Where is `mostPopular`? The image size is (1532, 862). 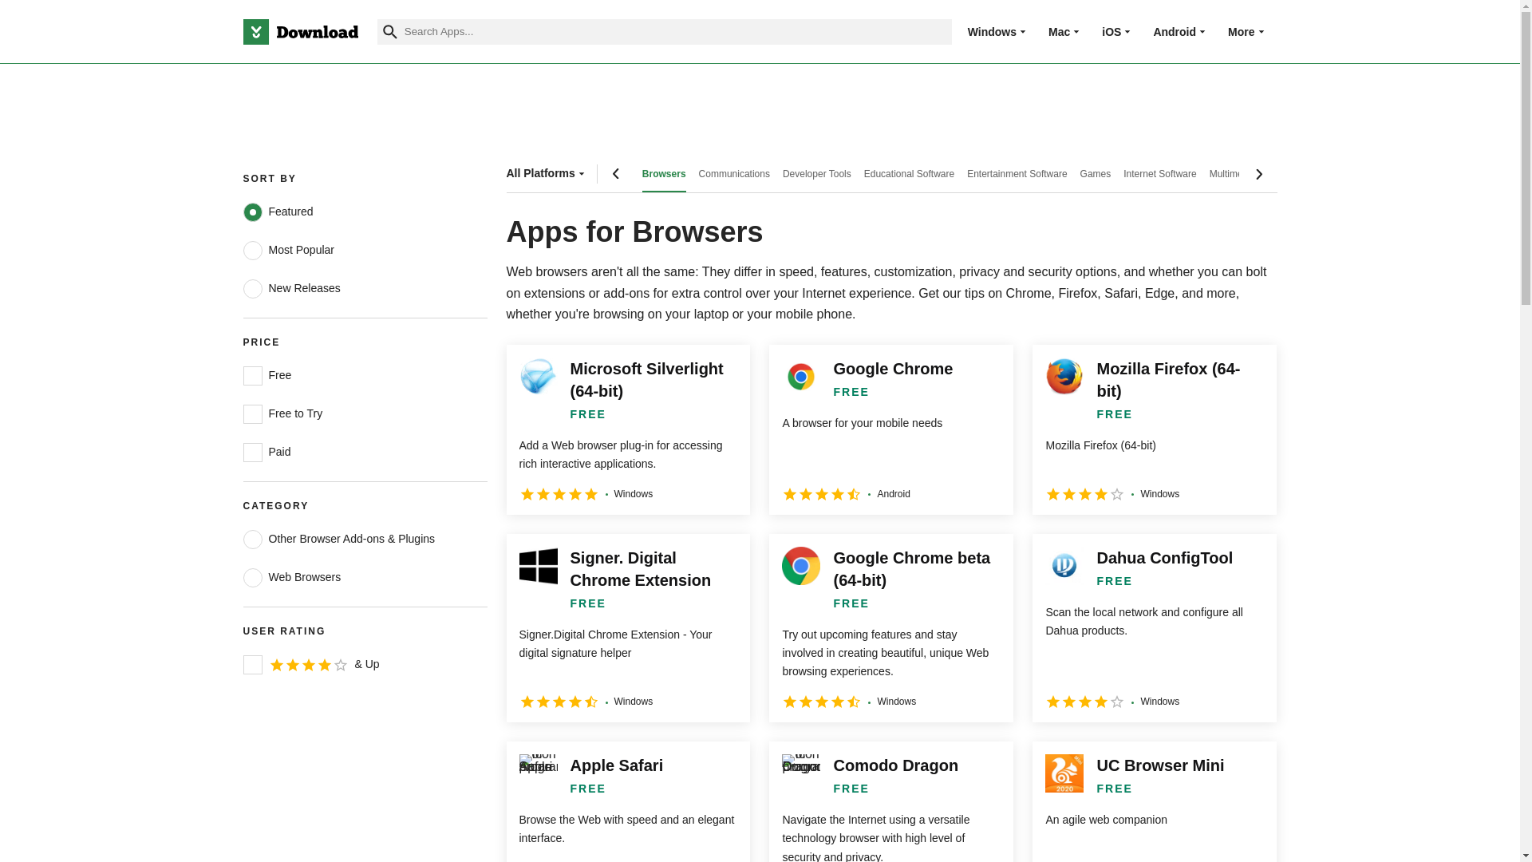
mostPopular is located at coordinates (252, 251).